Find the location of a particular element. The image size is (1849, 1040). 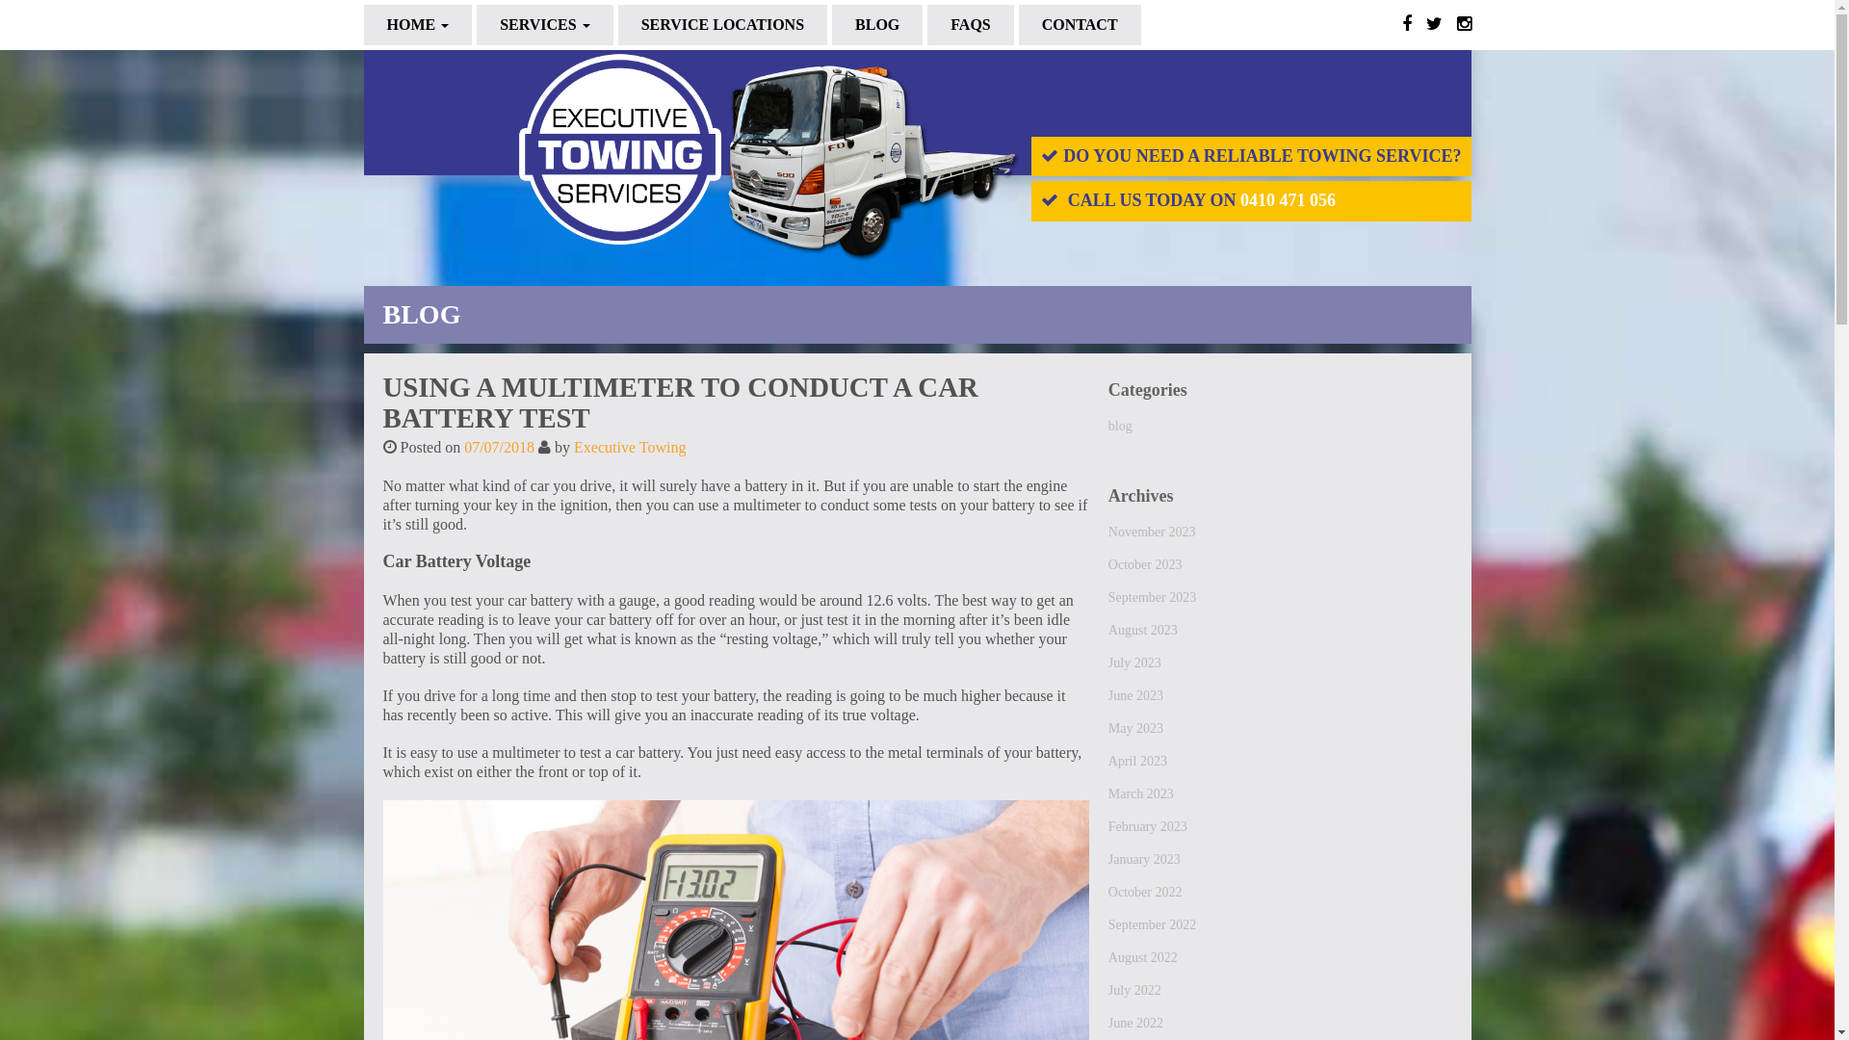

July 2023 is located at coordinates (1281, 670).